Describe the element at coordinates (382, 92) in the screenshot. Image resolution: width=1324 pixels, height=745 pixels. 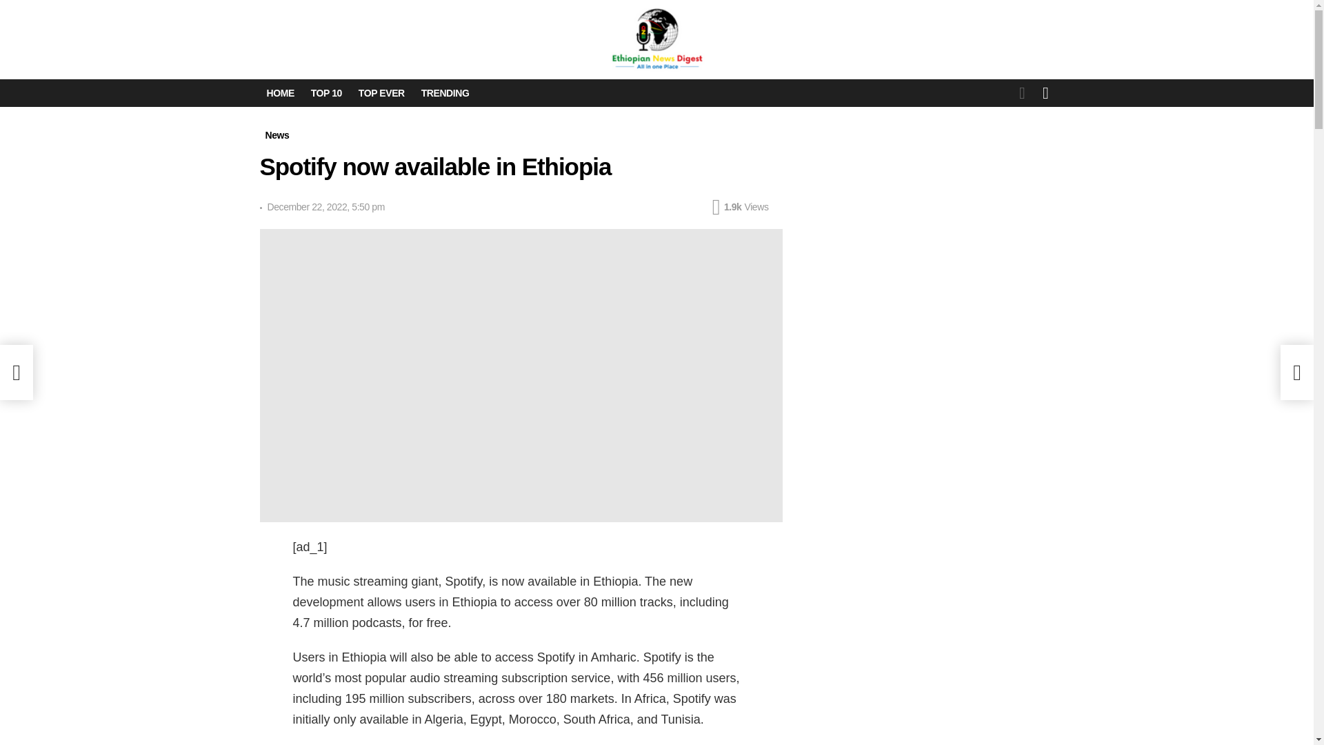
I see `TOP EVER` at that location.